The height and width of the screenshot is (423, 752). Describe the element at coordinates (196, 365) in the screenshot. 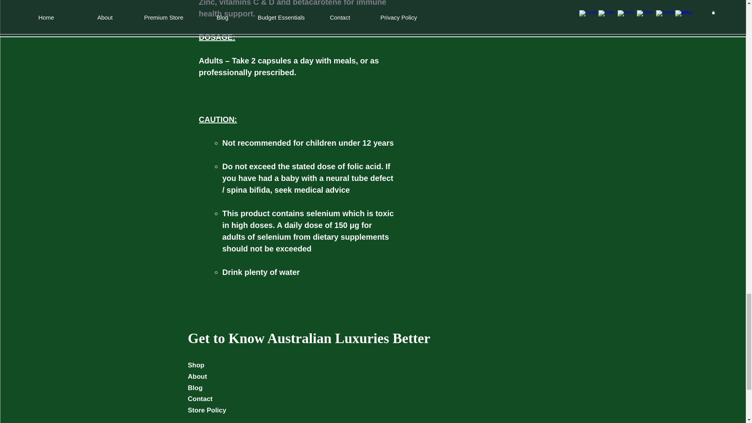

I see `Shop` at that location.